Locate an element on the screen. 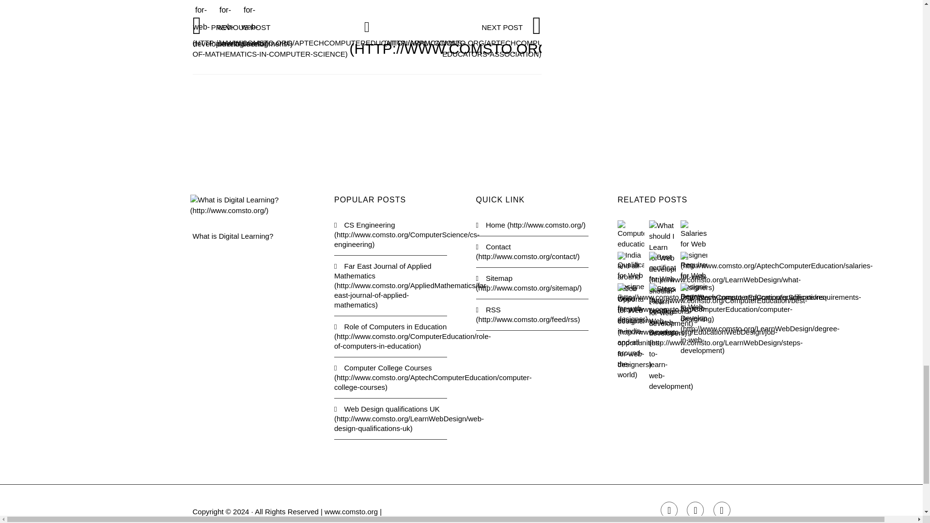  NEXT POST is located at coordinates (507, 40).